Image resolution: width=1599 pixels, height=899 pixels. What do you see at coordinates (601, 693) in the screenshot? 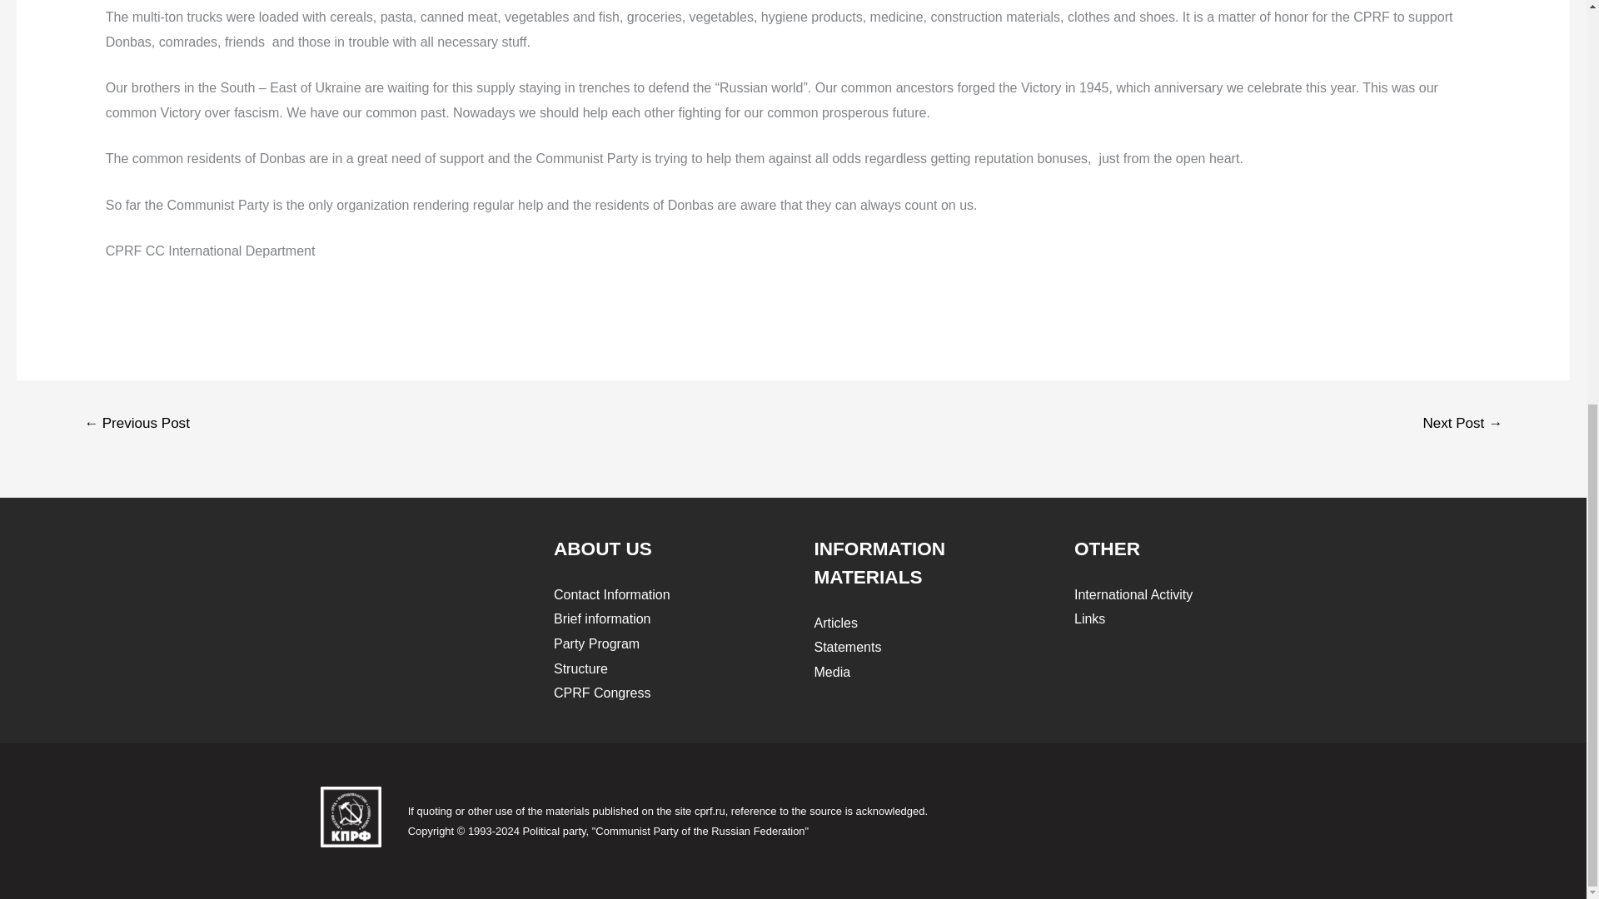
I see `CPRF Congress` at bounding box center [601, 693].